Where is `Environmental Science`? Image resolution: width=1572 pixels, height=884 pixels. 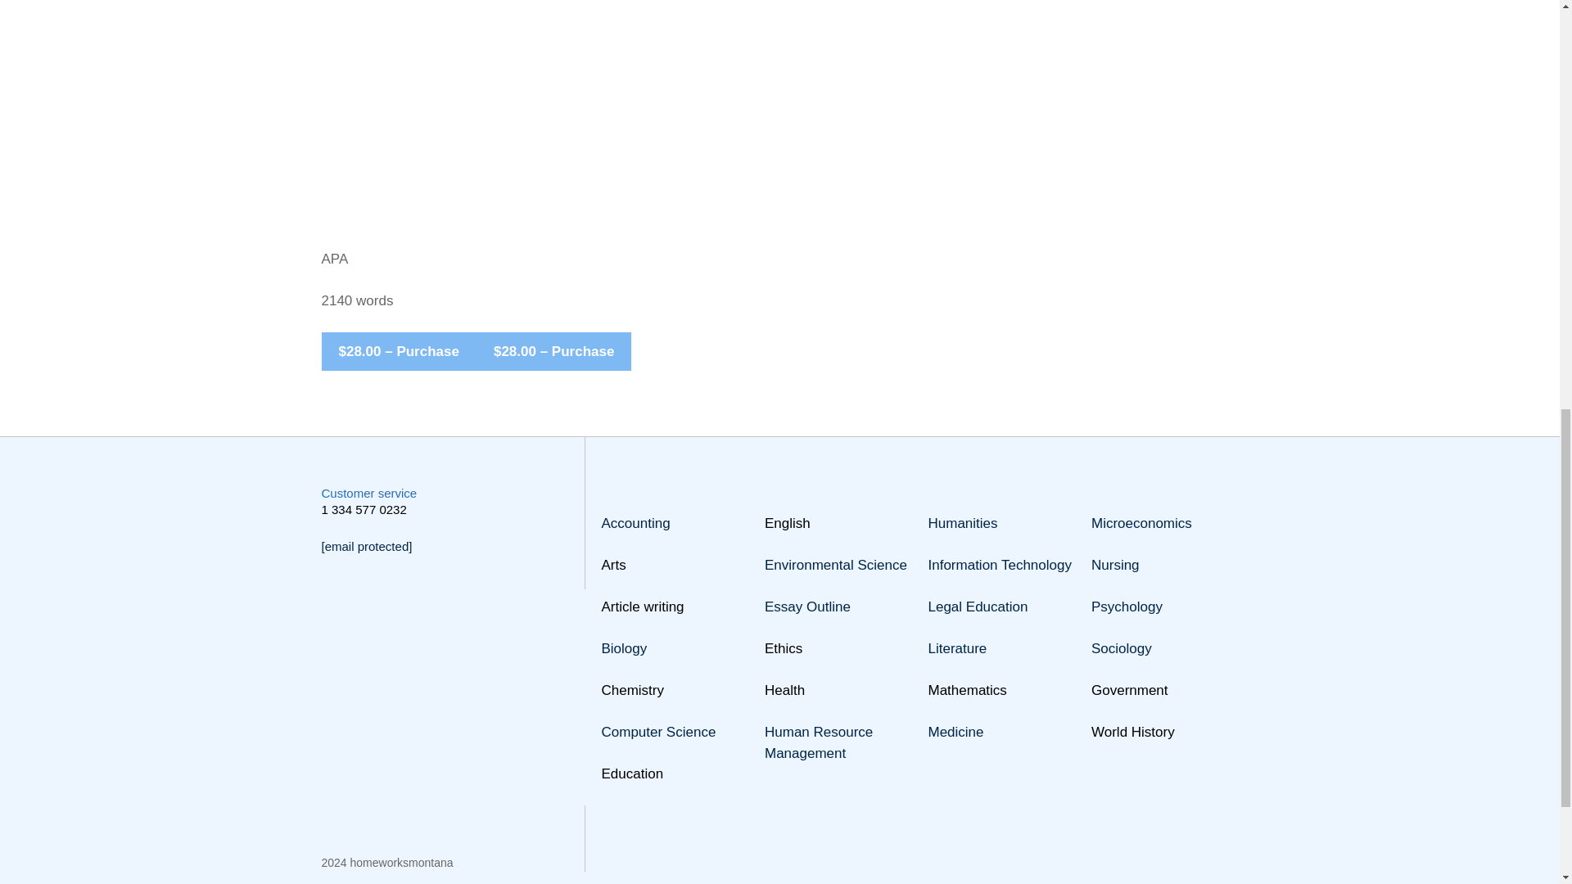
Environmental Science is located at coordinates (835, 565).